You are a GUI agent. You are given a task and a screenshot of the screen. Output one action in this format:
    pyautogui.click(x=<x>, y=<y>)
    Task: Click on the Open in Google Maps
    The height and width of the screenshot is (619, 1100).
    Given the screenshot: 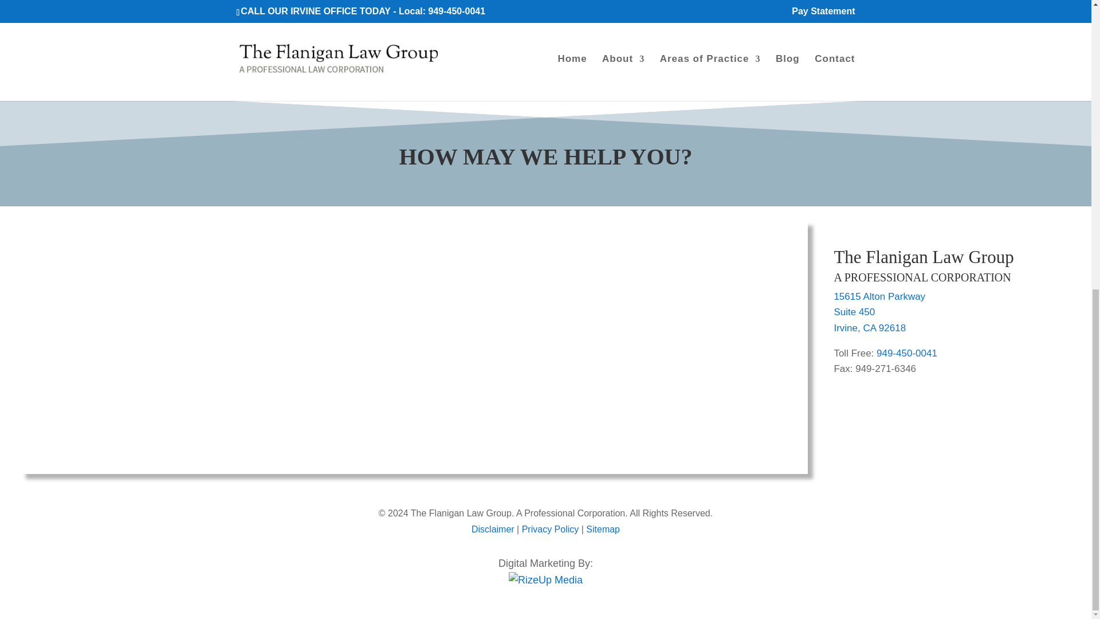 What is the action you would take?
    pyautogui.click(x=870, y=328)
    